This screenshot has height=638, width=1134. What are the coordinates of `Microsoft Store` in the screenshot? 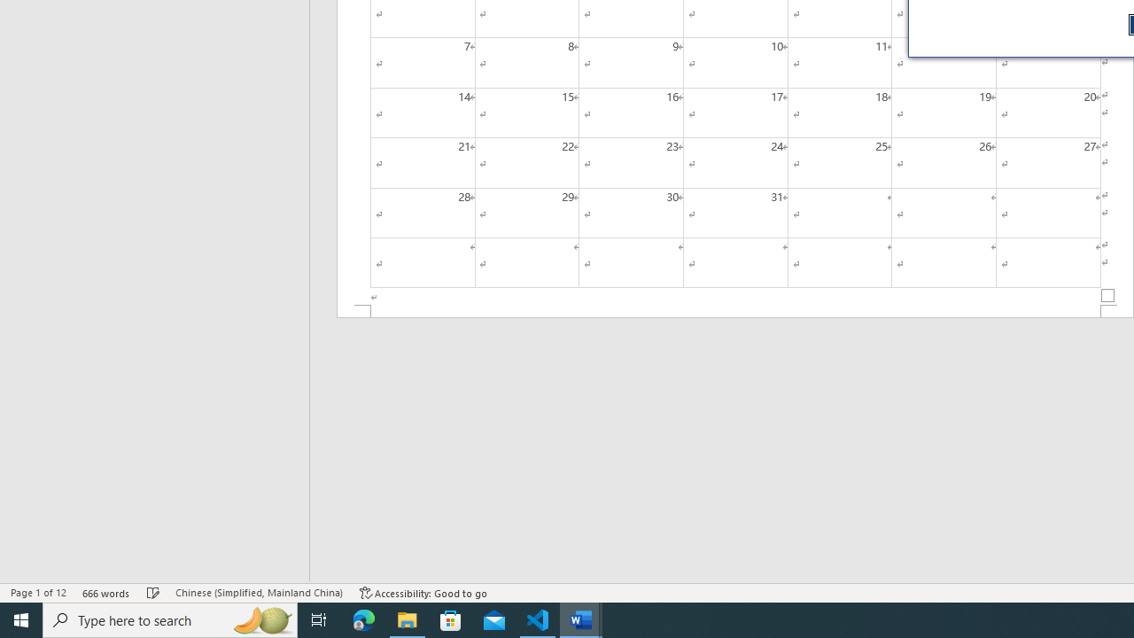 It's located at (451, 620).